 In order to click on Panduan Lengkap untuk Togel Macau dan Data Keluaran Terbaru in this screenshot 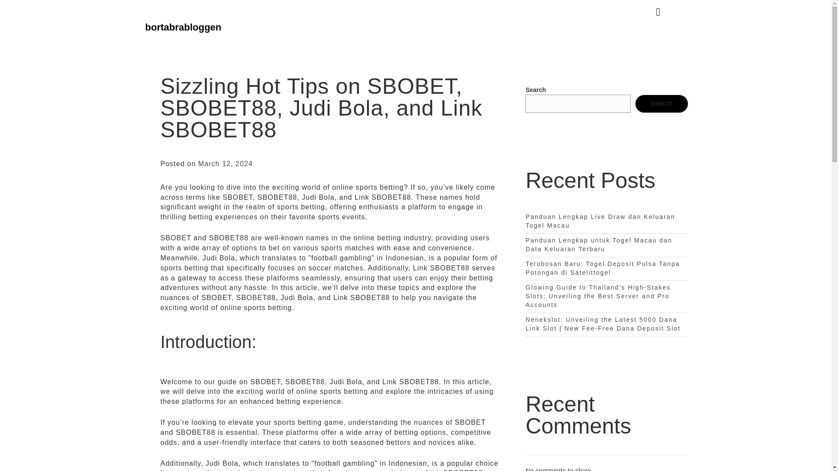, I will do `click(598, 244)`.